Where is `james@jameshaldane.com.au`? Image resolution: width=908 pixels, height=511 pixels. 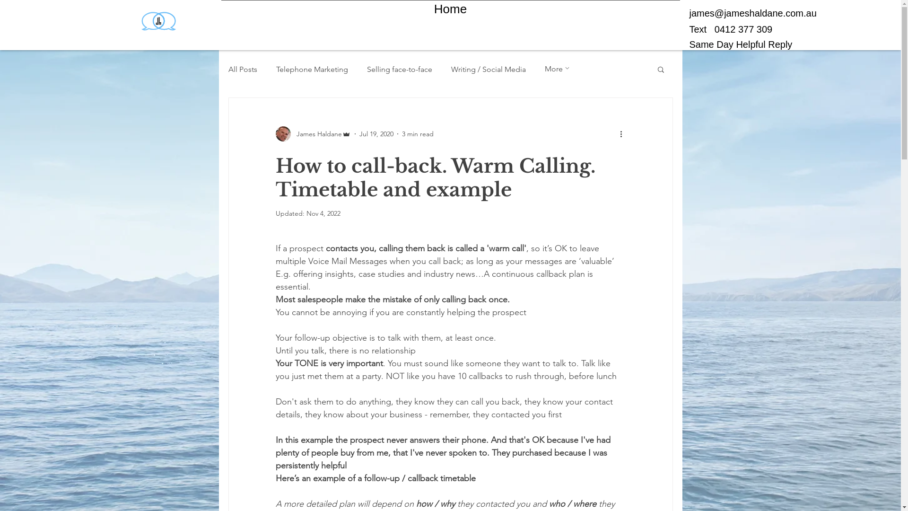
james@jameshaldane.com.au is located at coordinates (753, 13).